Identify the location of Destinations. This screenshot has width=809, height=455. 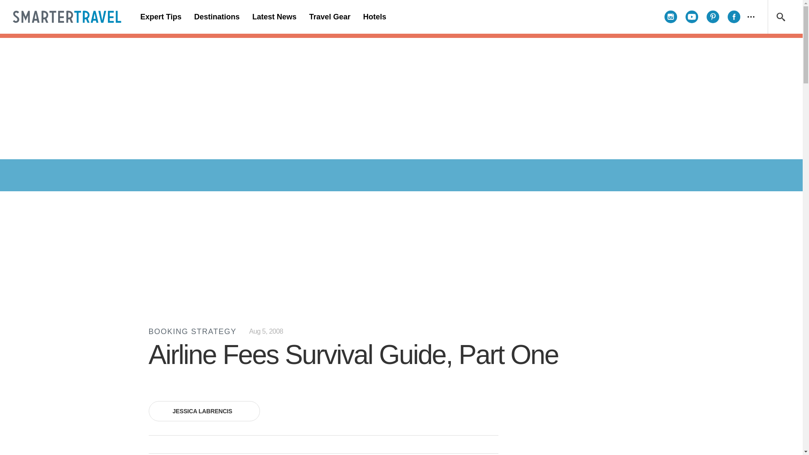
(217, 17).